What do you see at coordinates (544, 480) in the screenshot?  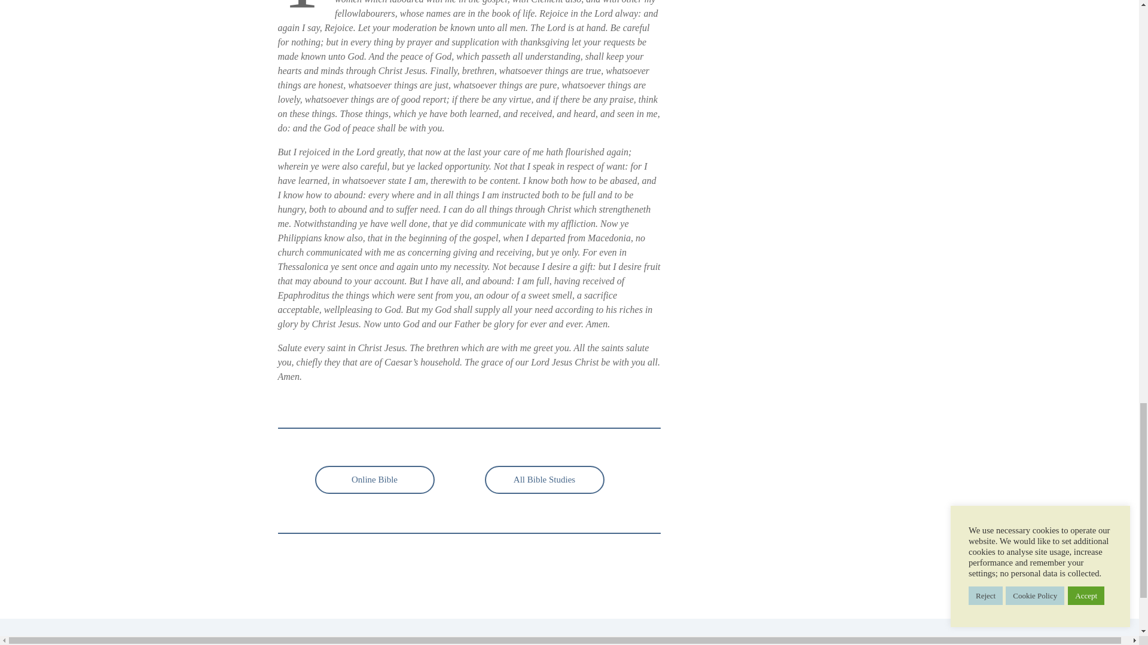 I see `All Bible Studies` at bounding box center [544, 480].